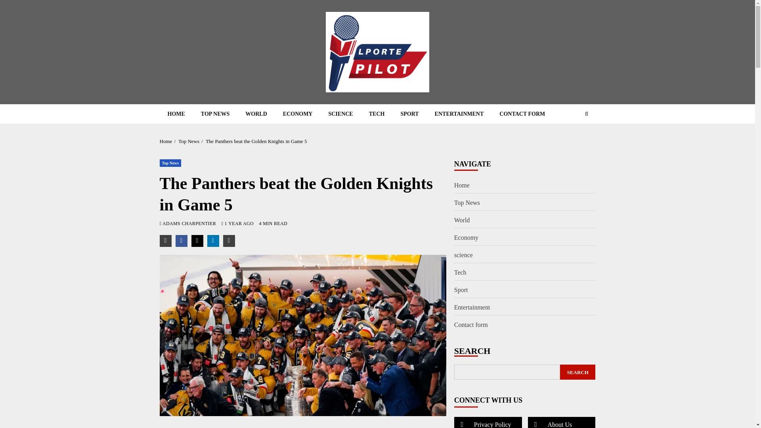 The width and height of the screenshot is (761, 428). I want to click on The Panthers beat the Golden Knights in Game 5, so click(256, 141).